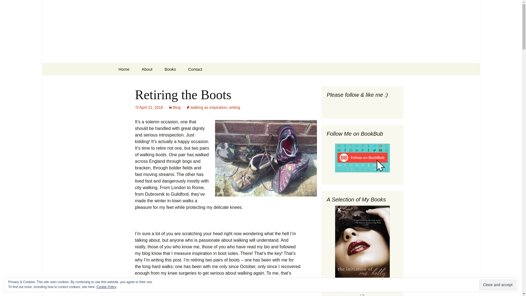  Describe the element at coordinates (338, 104) in the screenshot. I see `Facebook` at that location.